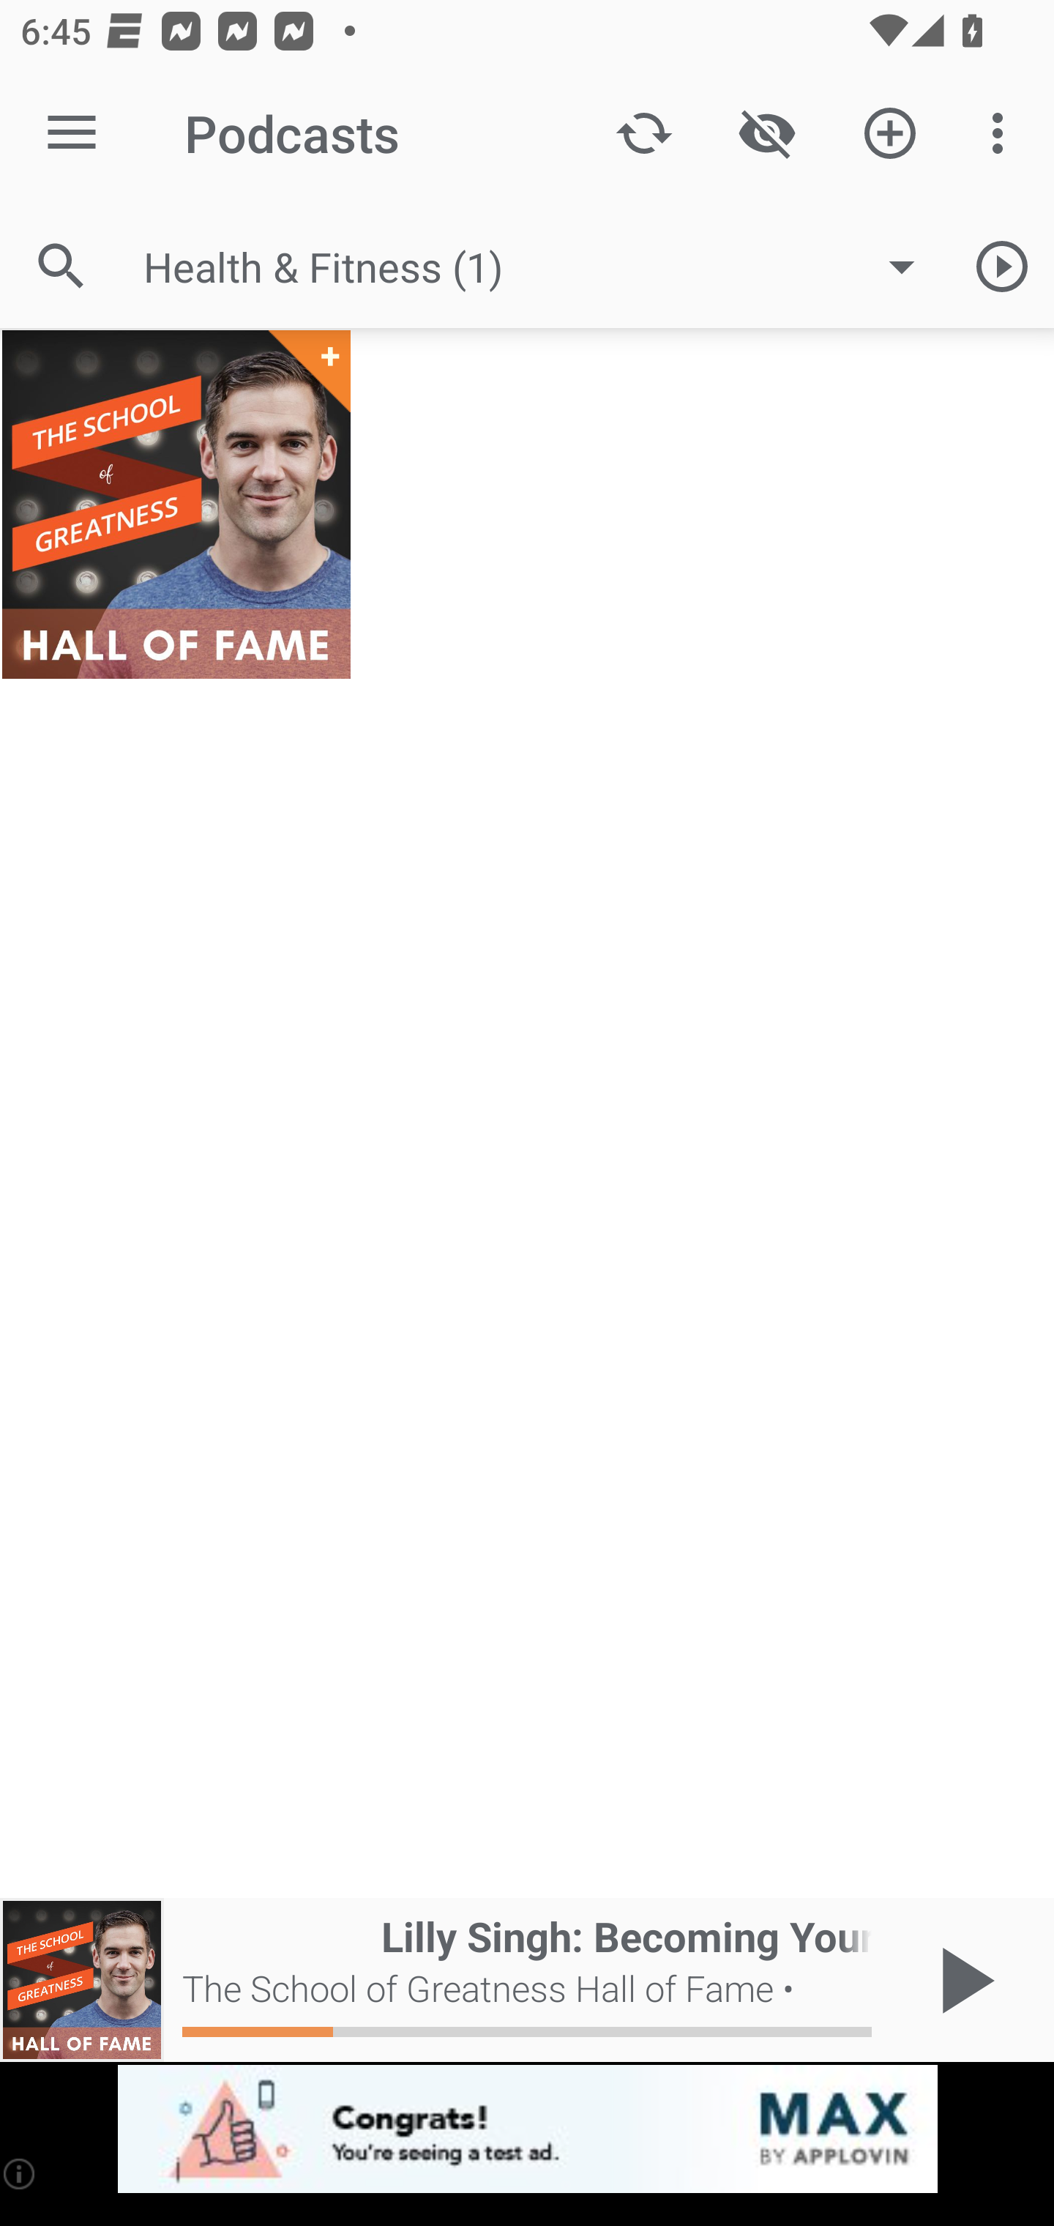  Describe the element at coordinates (20, 2173) in the screenshot. I see `(i)` at that location.